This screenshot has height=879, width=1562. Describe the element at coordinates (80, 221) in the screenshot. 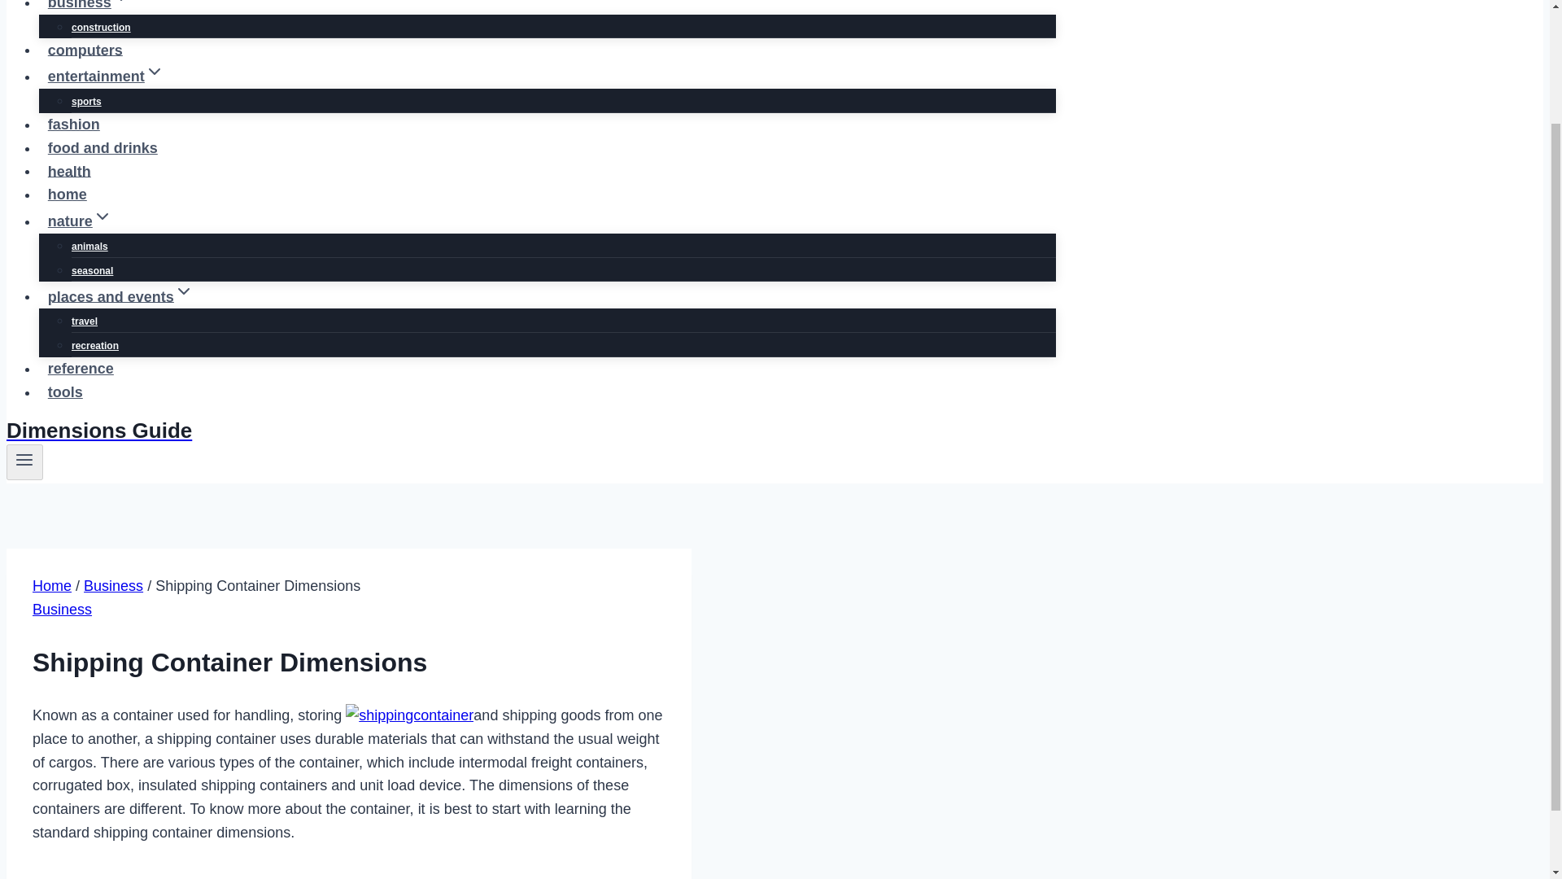

I see `natureexpand` at that location.